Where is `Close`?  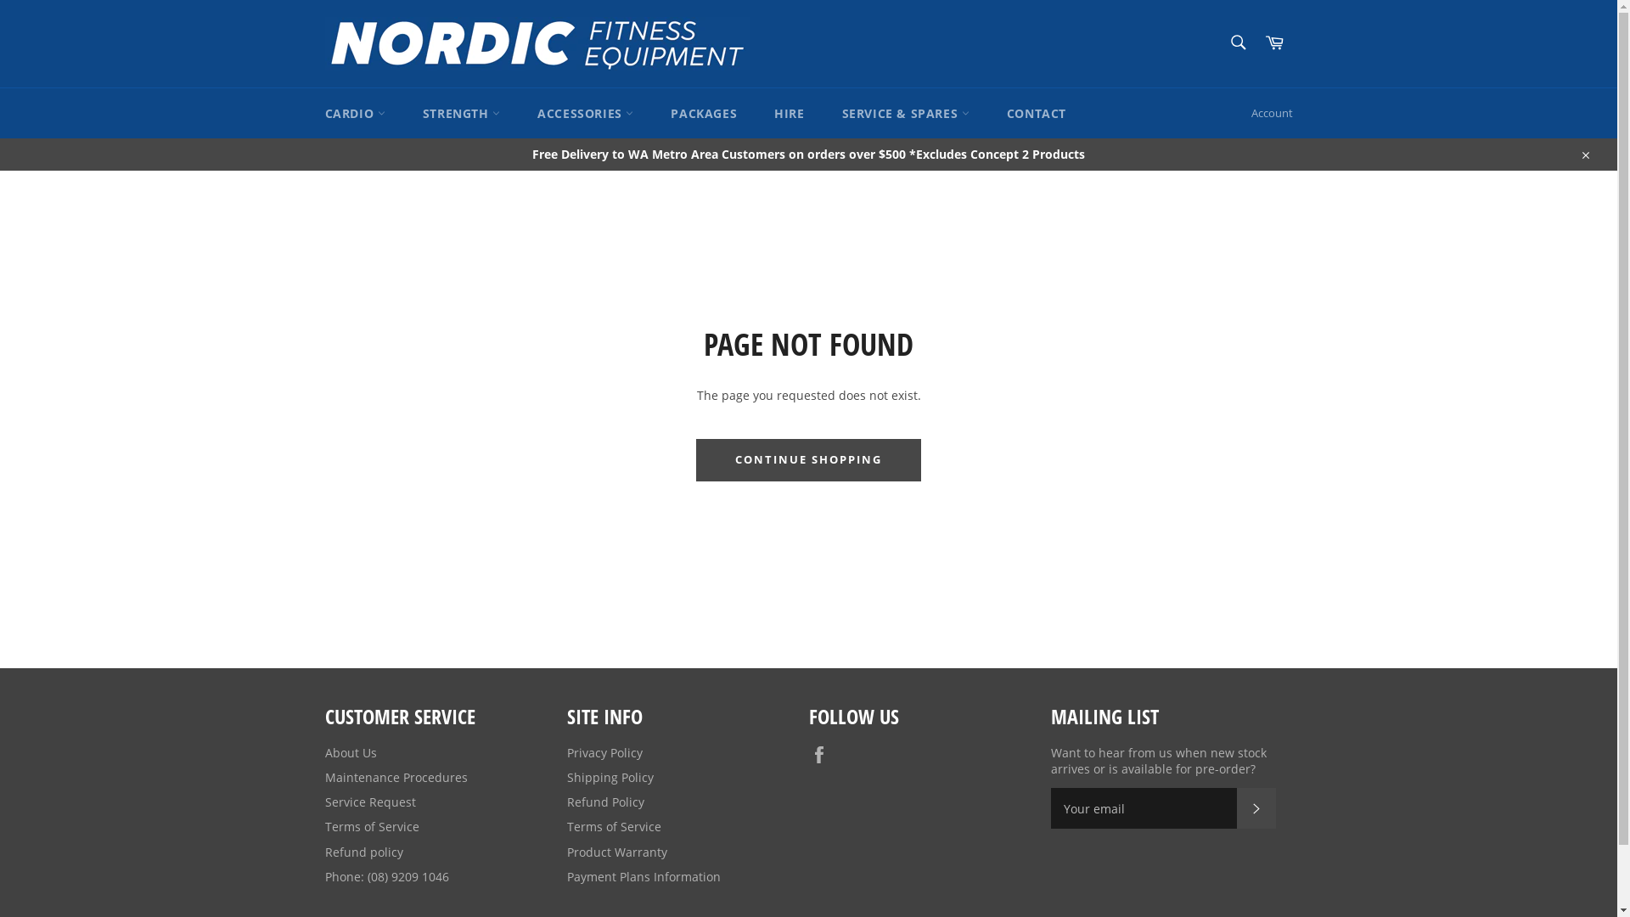 Close is located at coordinates (1584, 155).